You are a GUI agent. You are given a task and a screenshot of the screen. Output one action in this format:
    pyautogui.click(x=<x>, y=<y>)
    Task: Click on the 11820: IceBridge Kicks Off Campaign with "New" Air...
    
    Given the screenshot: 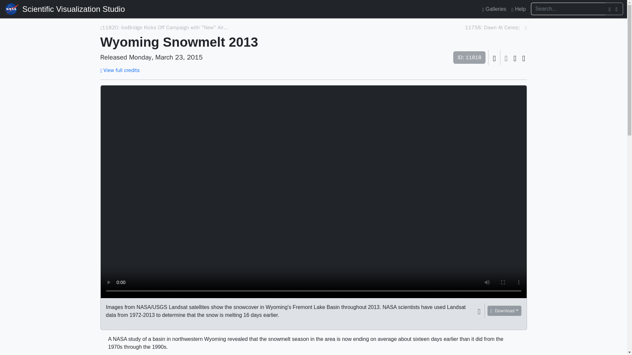 What is the action you would take?
    pyautogui.click(x=165, y=28)
    